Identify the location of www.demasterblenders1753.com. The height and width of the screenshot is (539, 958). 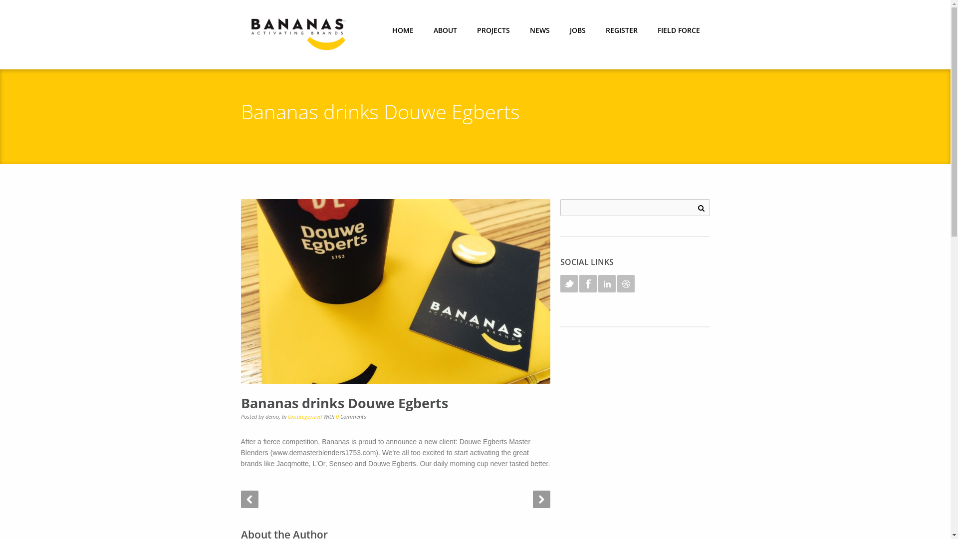
(324, 453).